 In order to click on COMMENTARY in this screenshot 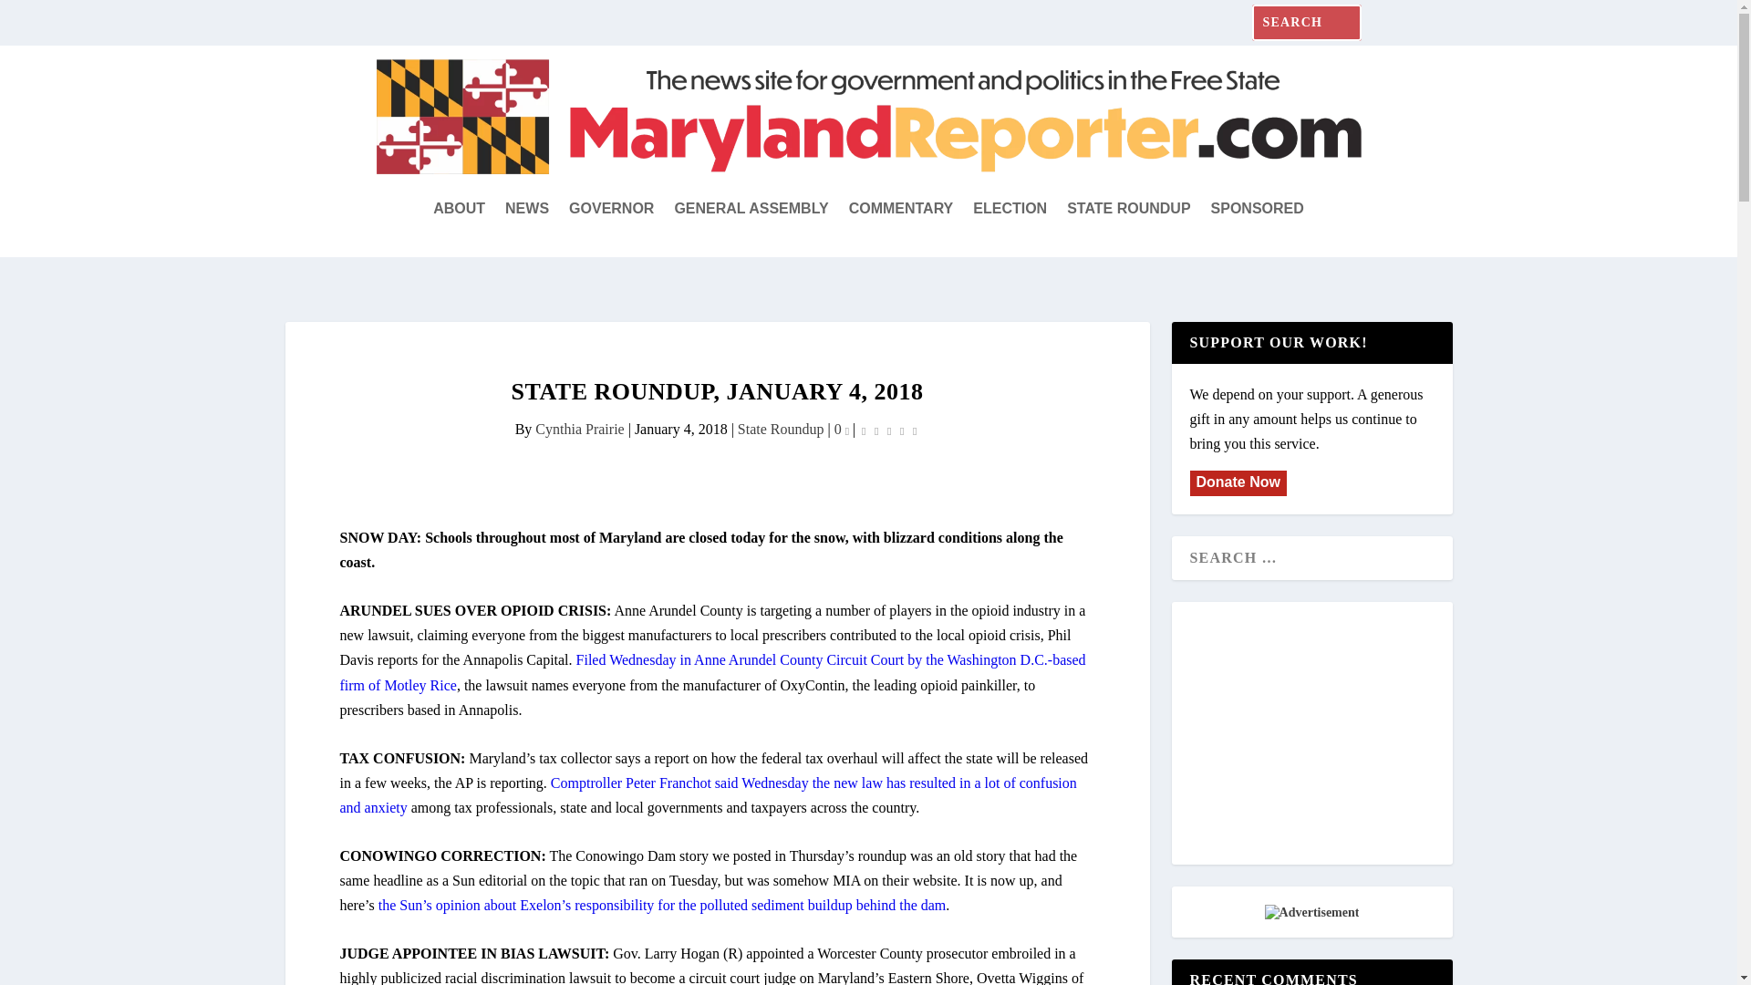, I will do `click(901, 208)`.